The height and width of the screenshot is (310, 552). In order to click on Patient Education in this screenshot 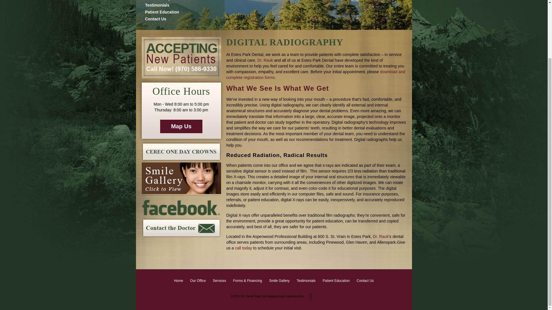, I will do `click(162, 12)`.